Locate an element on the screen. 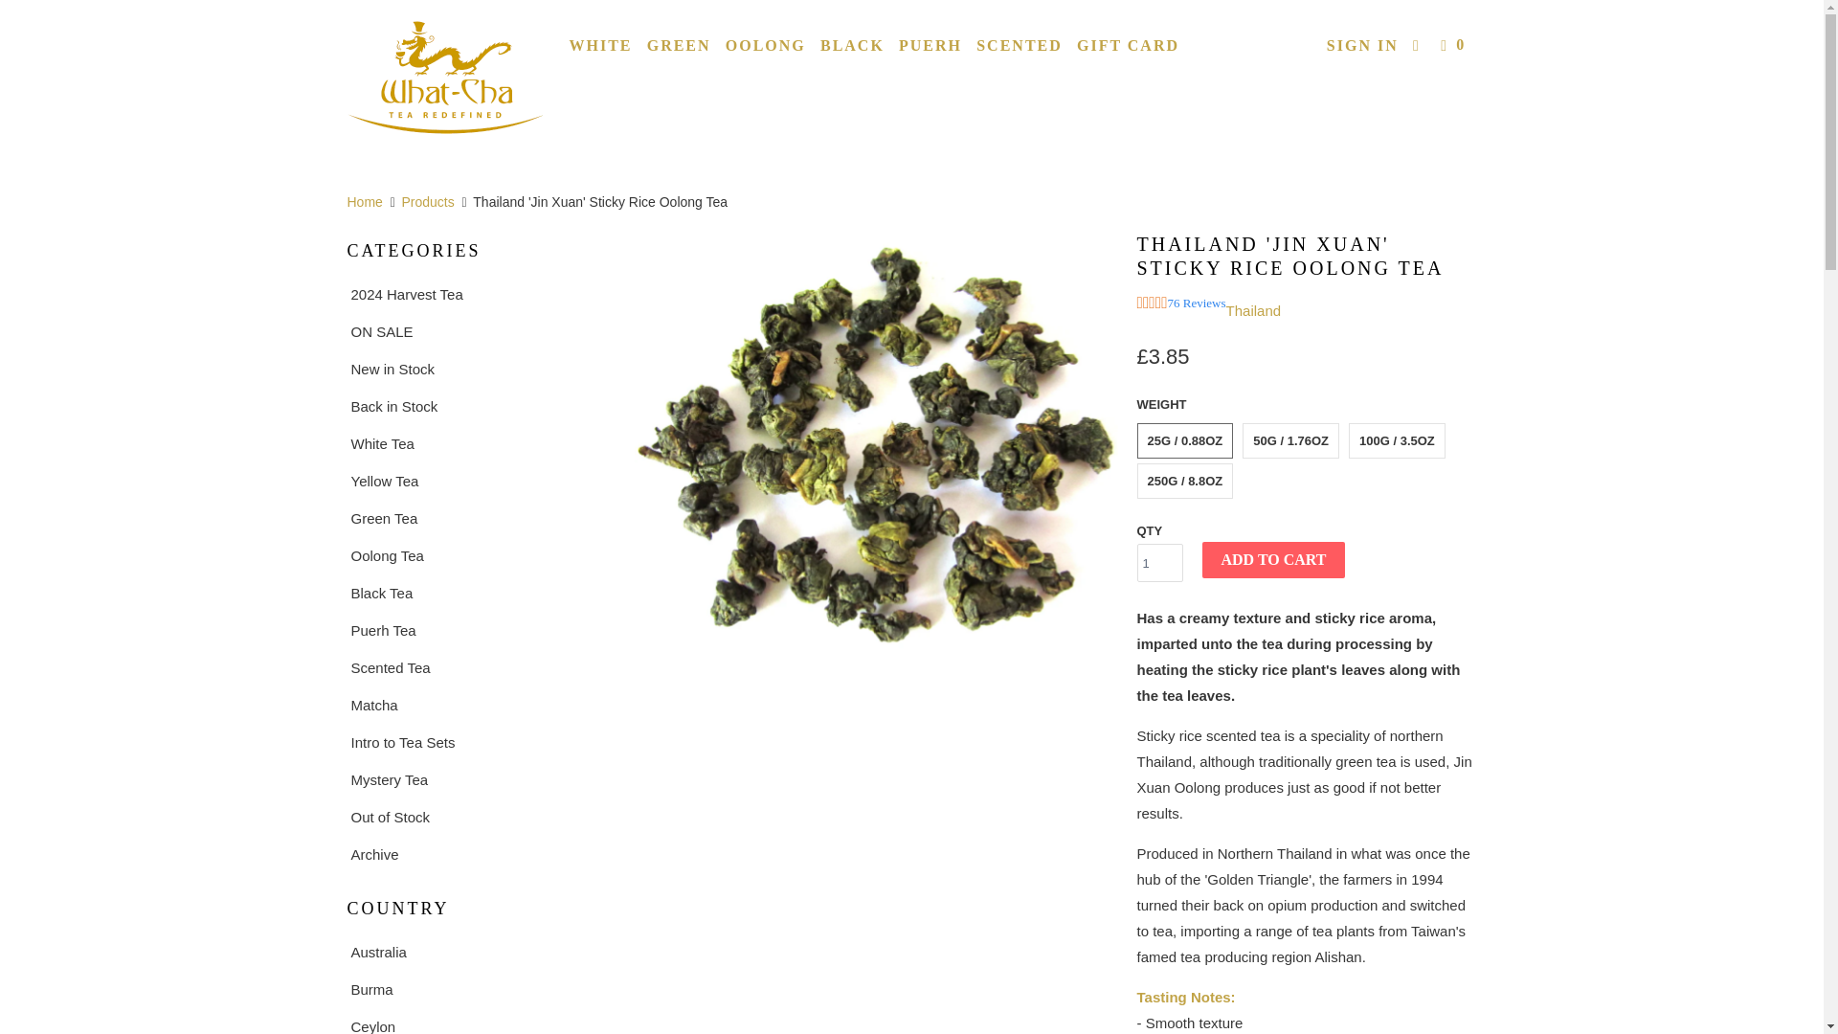 Image resolution: width=1838 pixels, height=1034 pixels. Black Tea is located at coordinates (472, 592).